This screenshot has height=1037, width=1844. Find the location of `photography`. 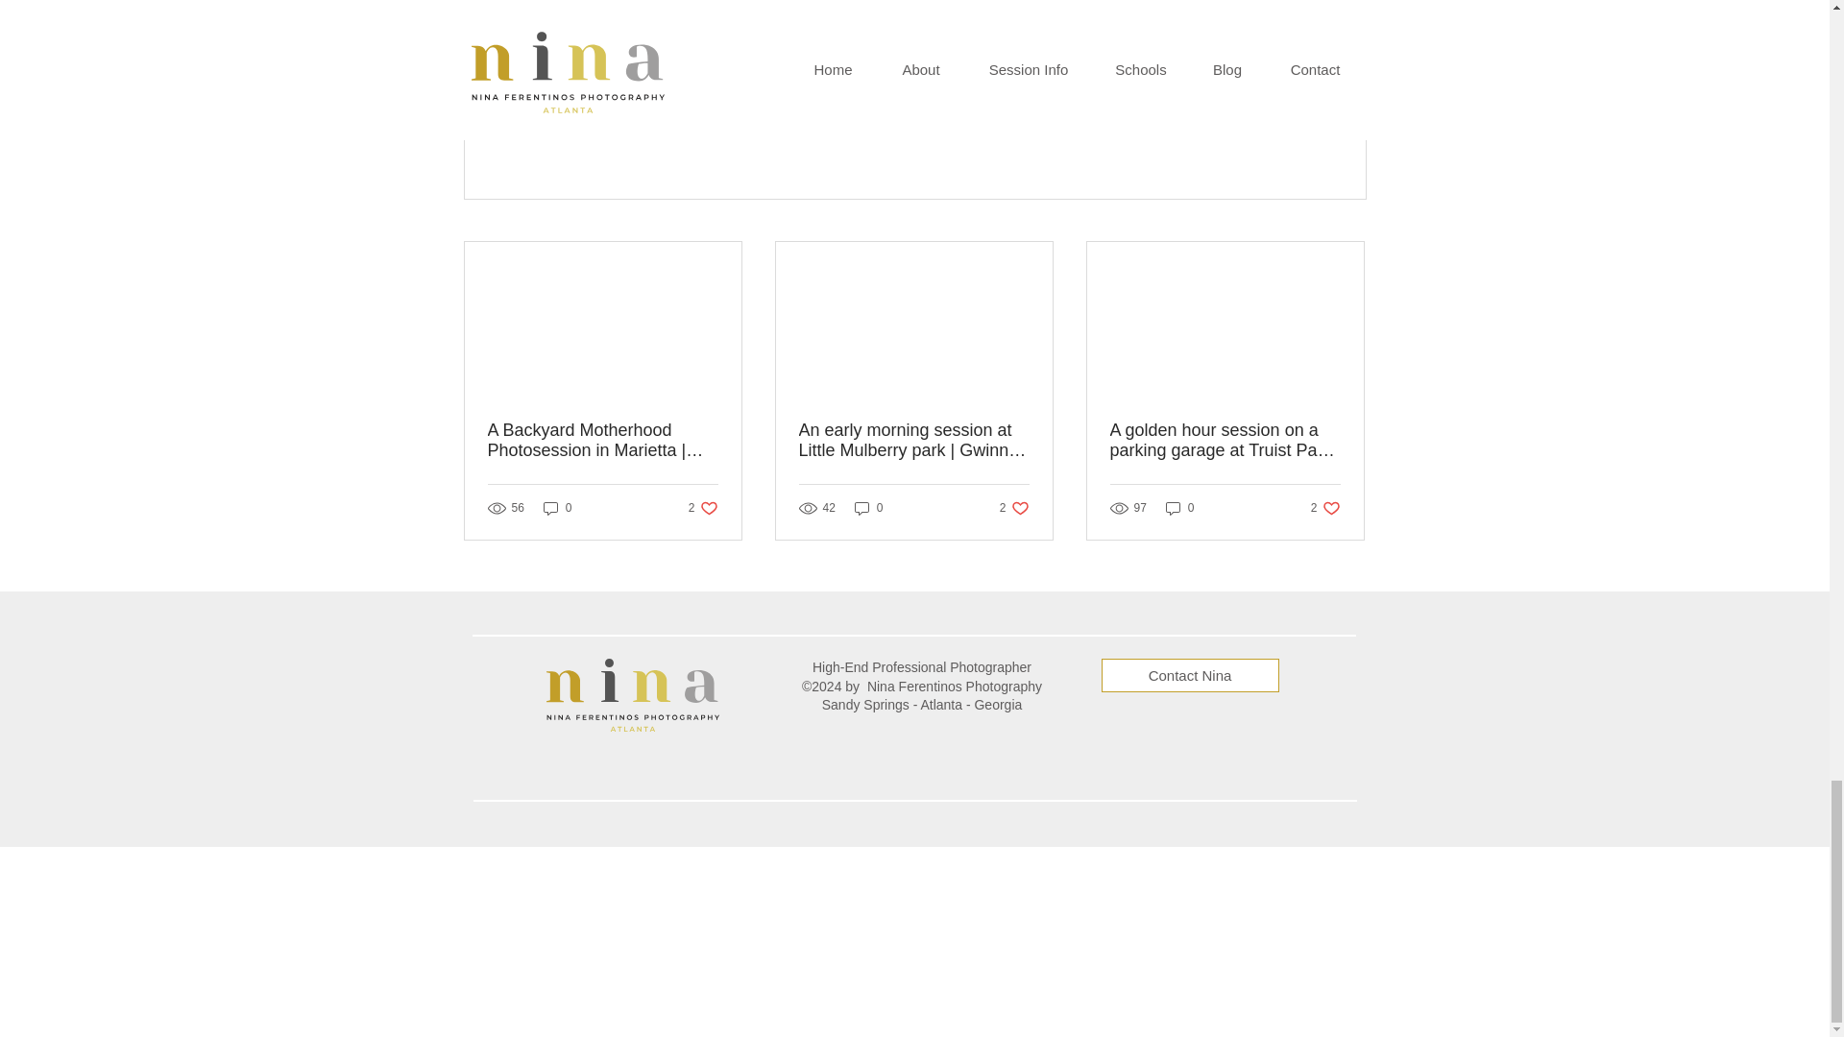

photography is located at coordinates (1254, 131).